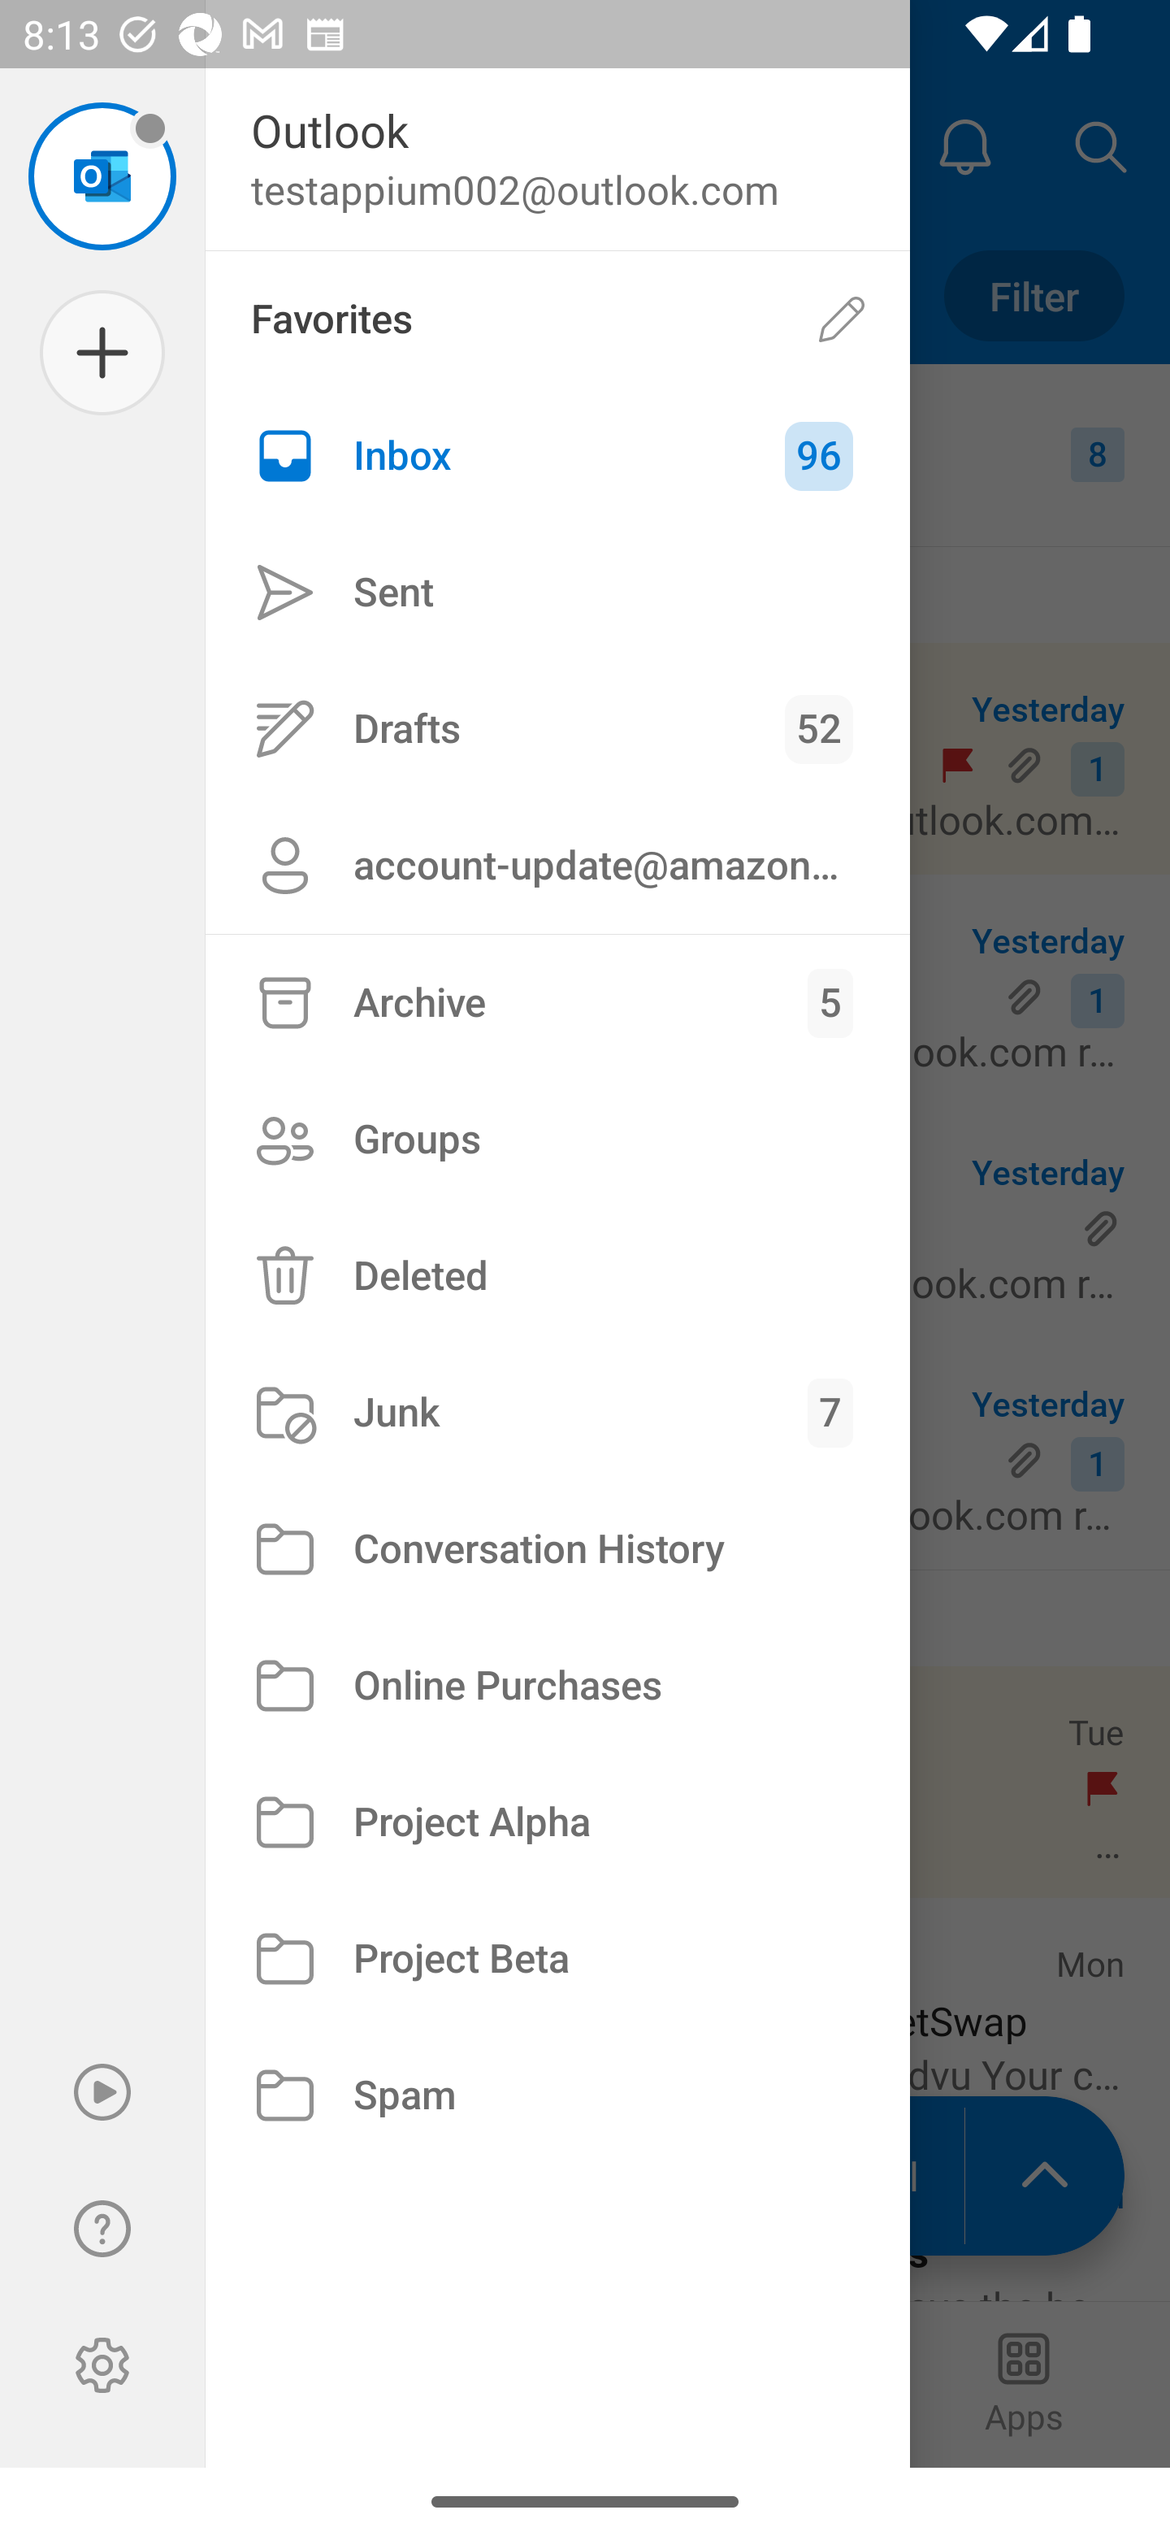 This screenshot has width=1170, height=2536. I want to click on Archive Archive, 2 of 10, level 1, 5 unread emails, so click(557, 1003).